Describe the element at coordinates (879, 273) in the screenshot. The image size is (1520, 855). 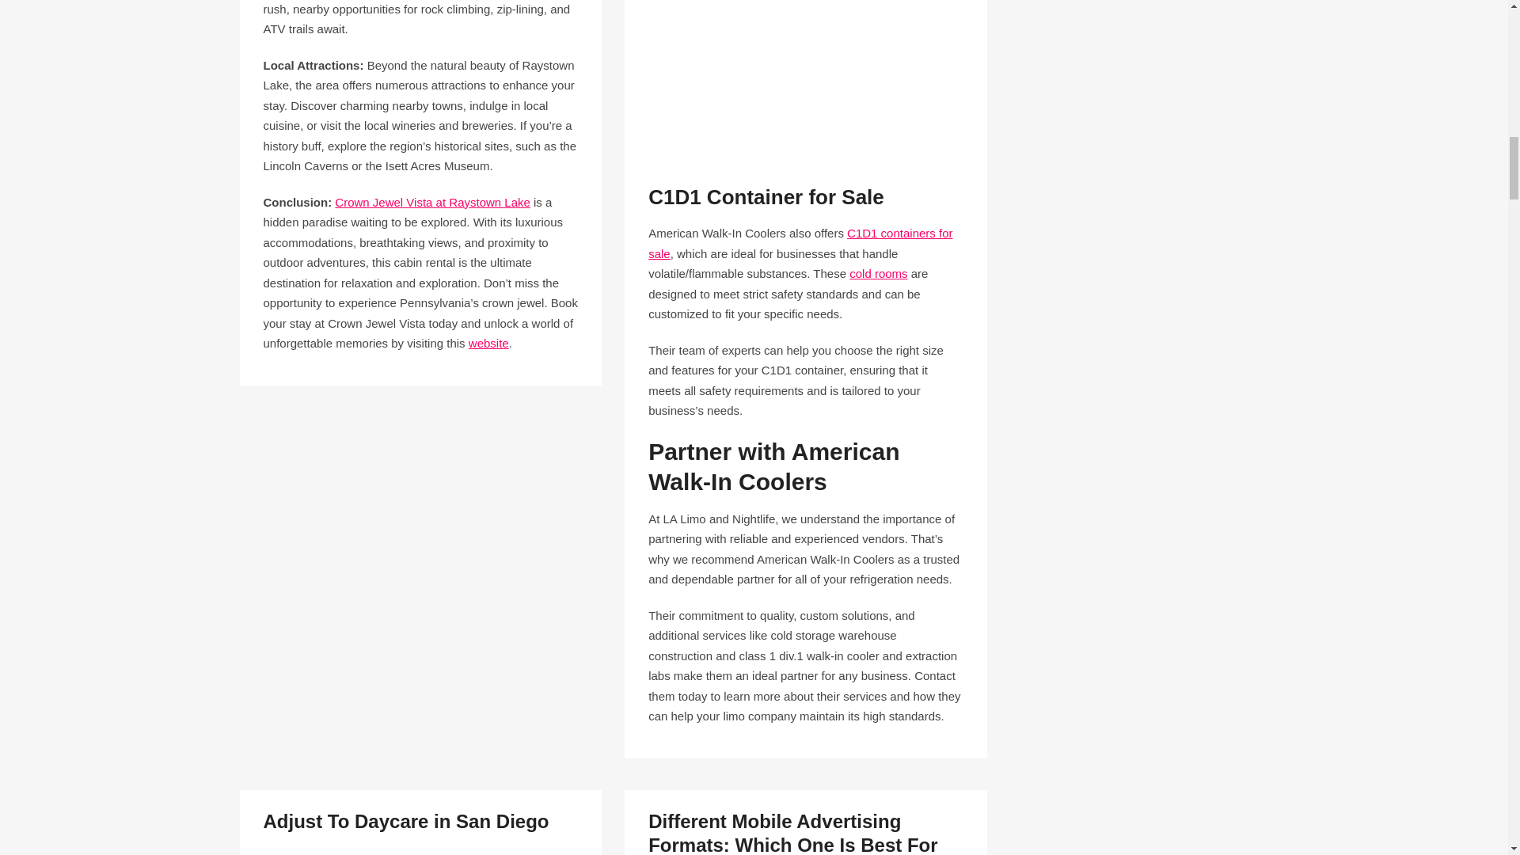
I see `cold rooms` at that location.